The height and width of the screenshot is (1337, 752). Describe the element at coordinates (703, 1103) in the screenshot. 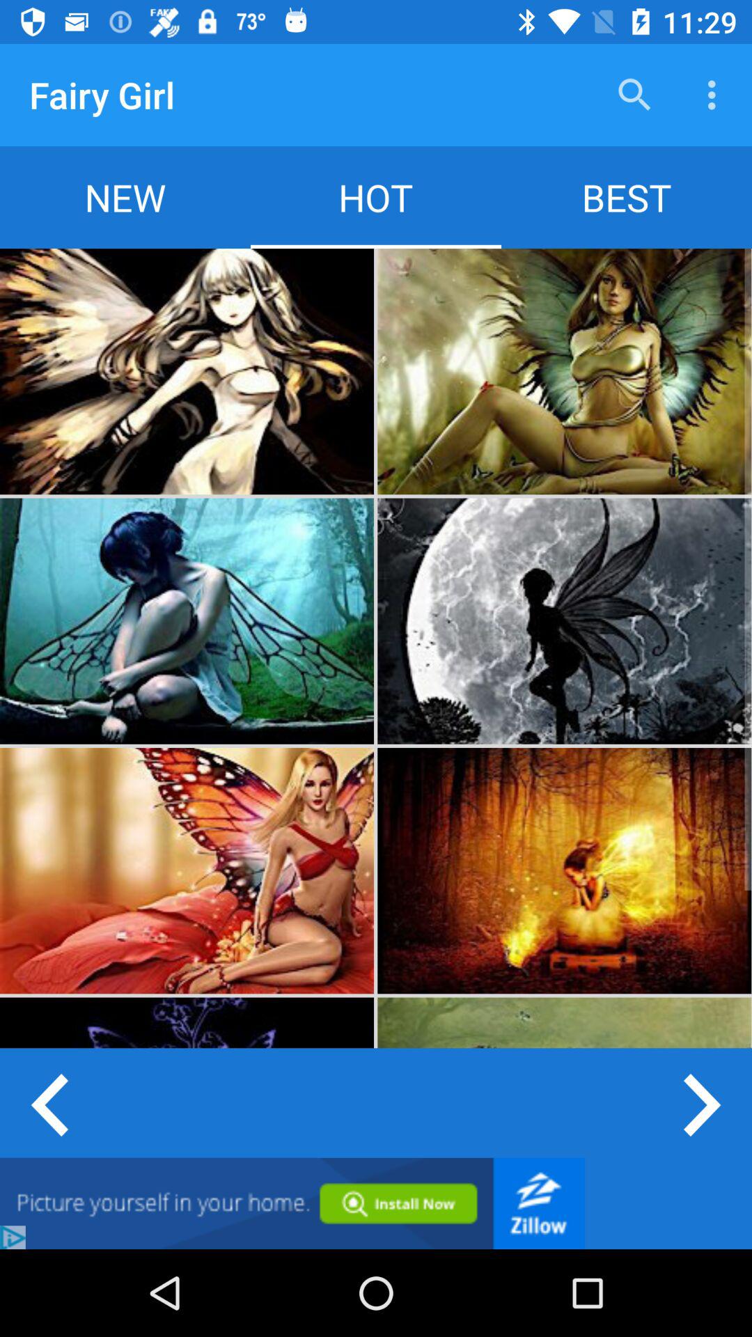

I see `next` at that location.